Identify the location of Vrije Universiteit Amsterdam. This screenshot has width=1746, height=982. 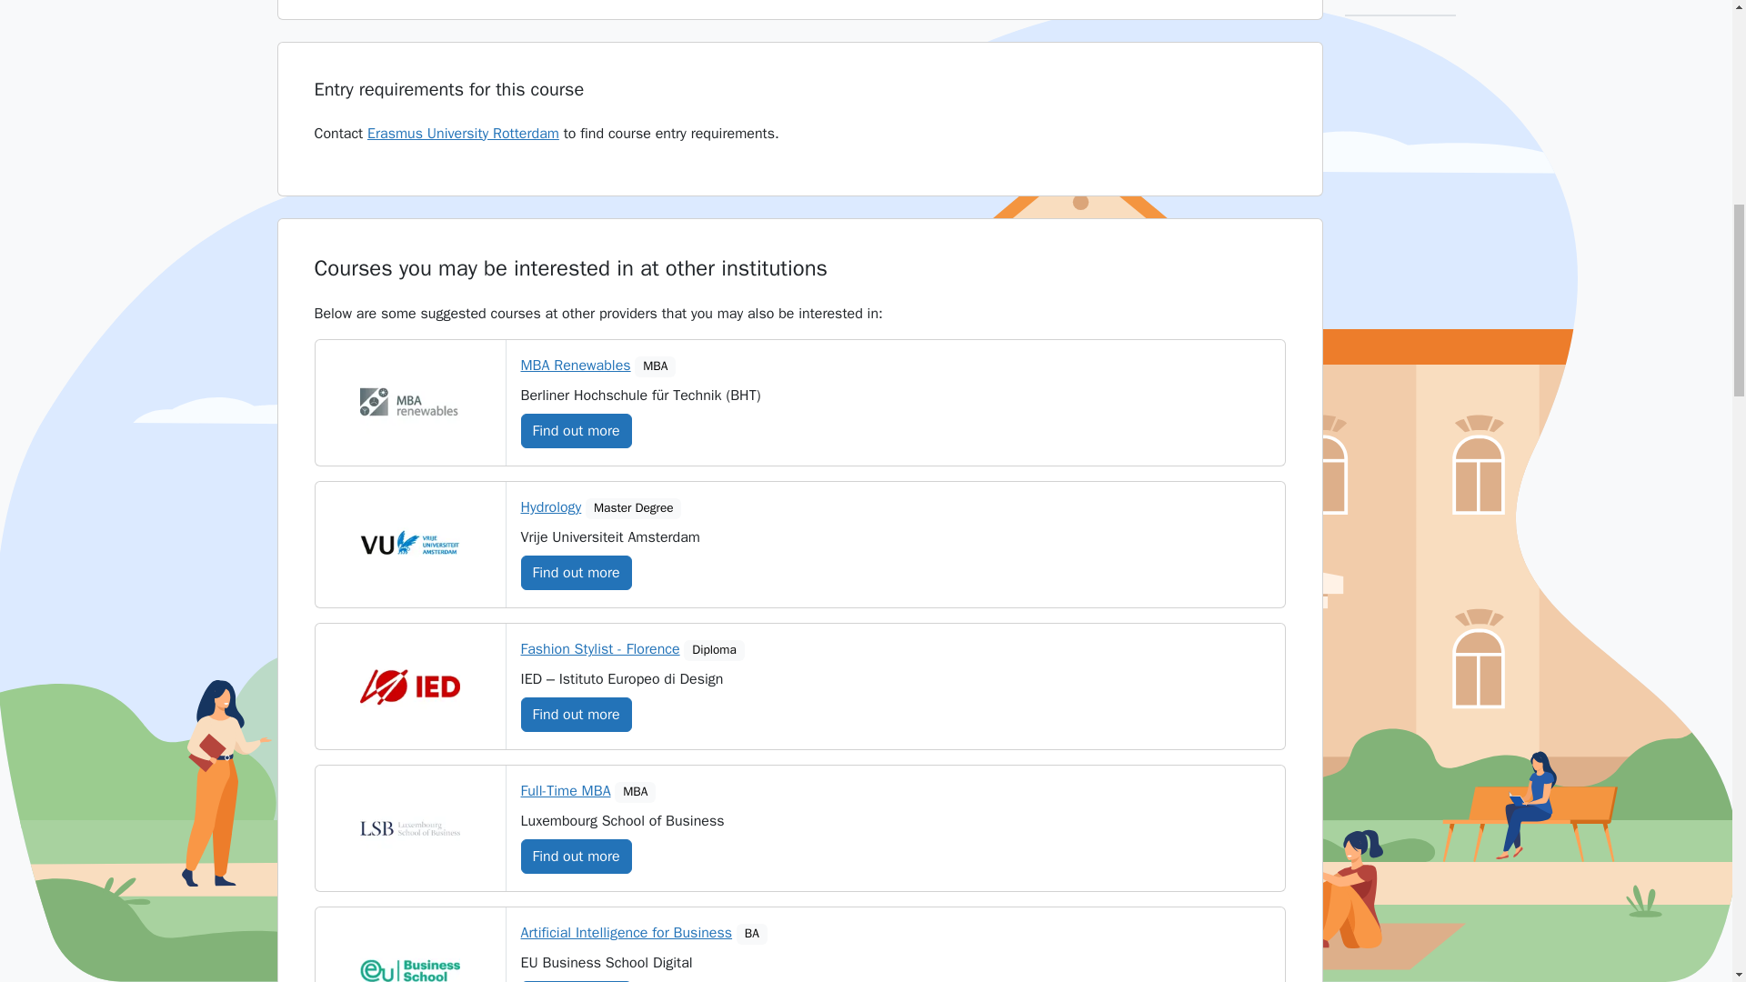
(409, 545).